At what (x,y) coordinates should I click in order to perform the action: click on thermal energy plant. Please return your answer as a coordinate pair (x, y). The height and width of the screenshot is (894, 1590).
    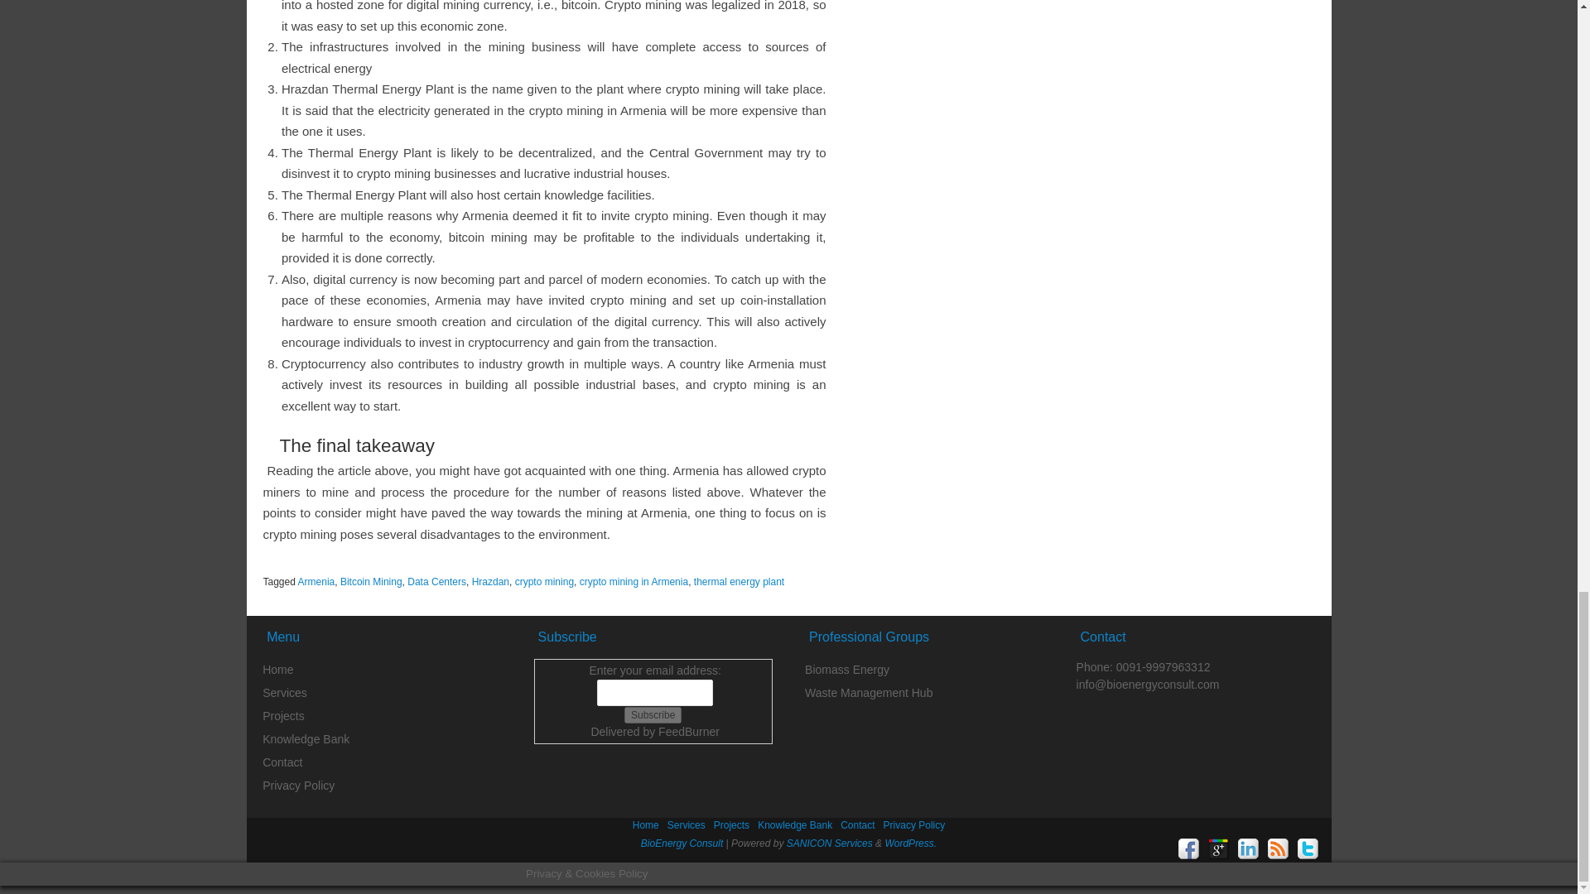
    Looking at the image, I should click on (739, 581).